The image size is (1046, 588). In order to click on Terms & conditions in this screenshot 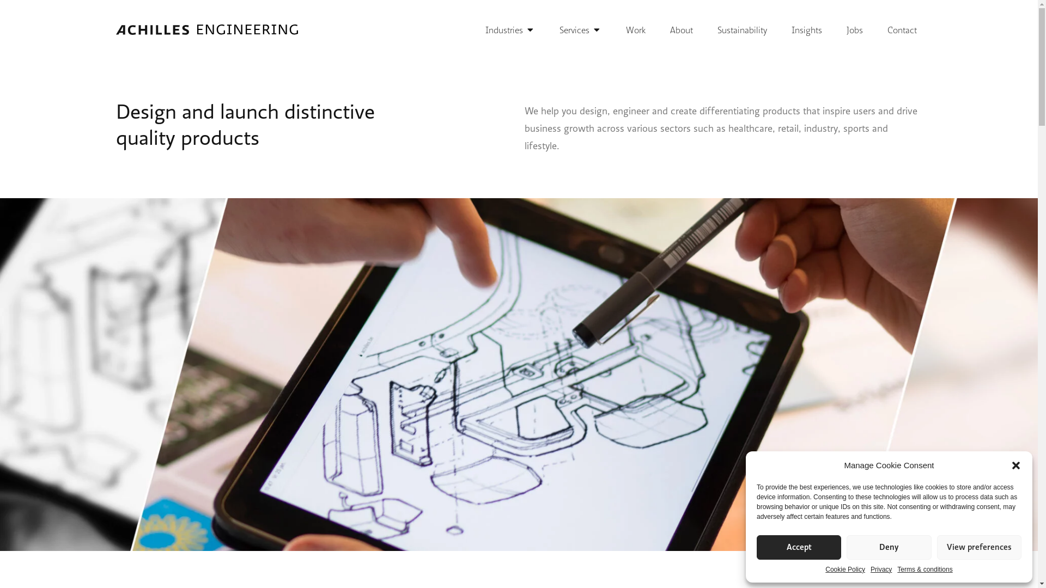, I will do `click(925, 569)`.